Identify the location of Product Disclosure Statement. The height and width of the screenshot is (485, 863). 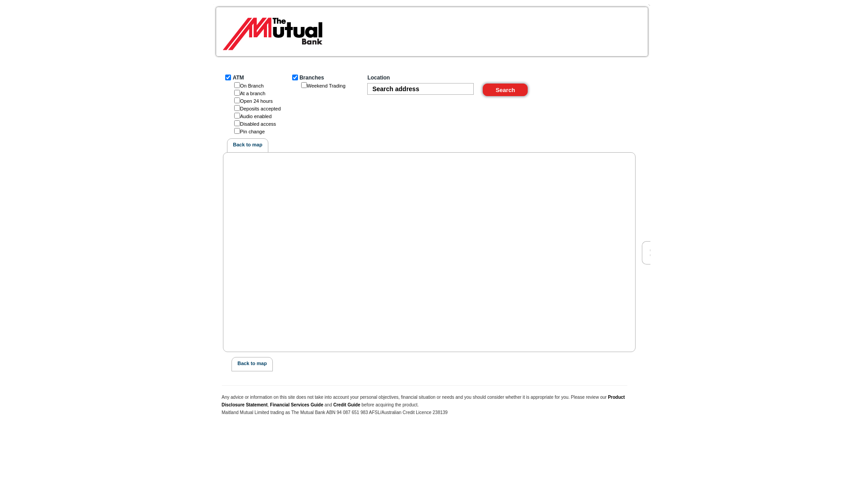
(423, 401).